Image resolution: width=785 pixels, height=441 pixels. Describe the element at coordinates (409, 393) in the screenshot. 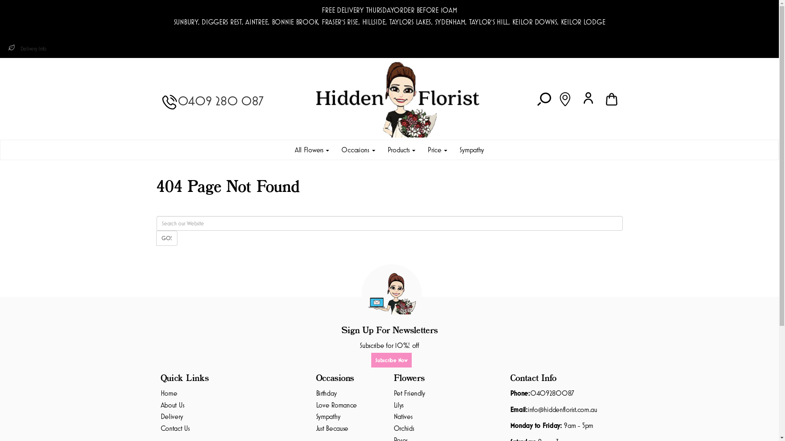

I see `Pet Friendly` at that location.